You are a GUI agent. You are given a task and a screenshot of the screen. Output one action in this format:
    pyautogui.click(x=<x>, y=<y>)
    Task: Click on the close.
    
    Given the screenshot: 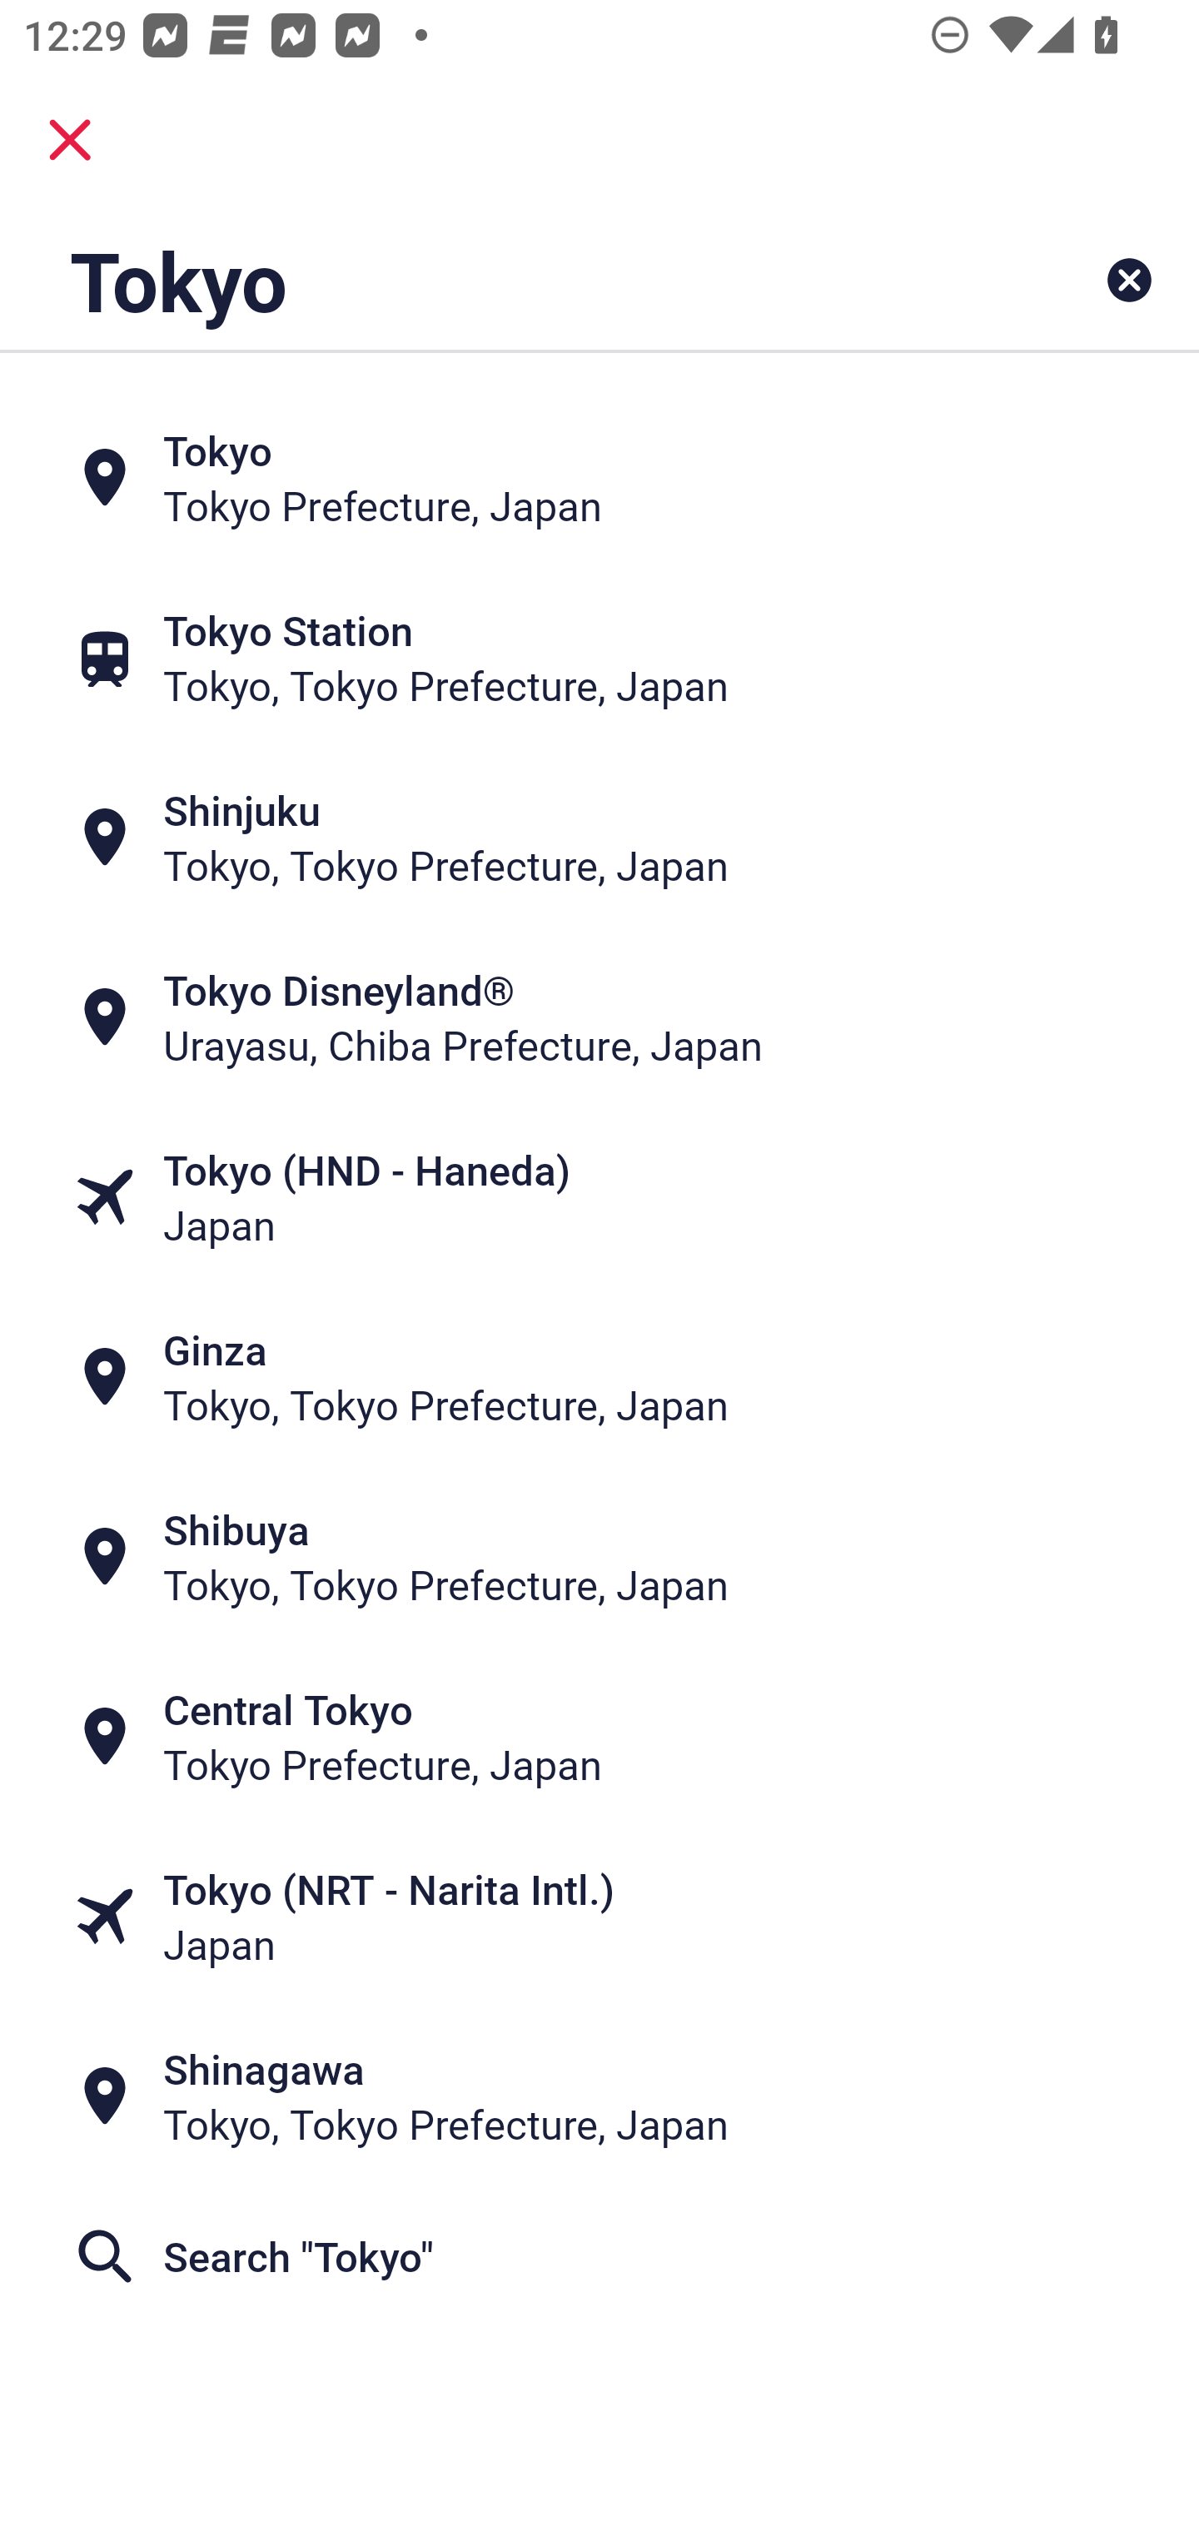 What is the action you would take?
    pyautogui.click(x=70, y=140)
    